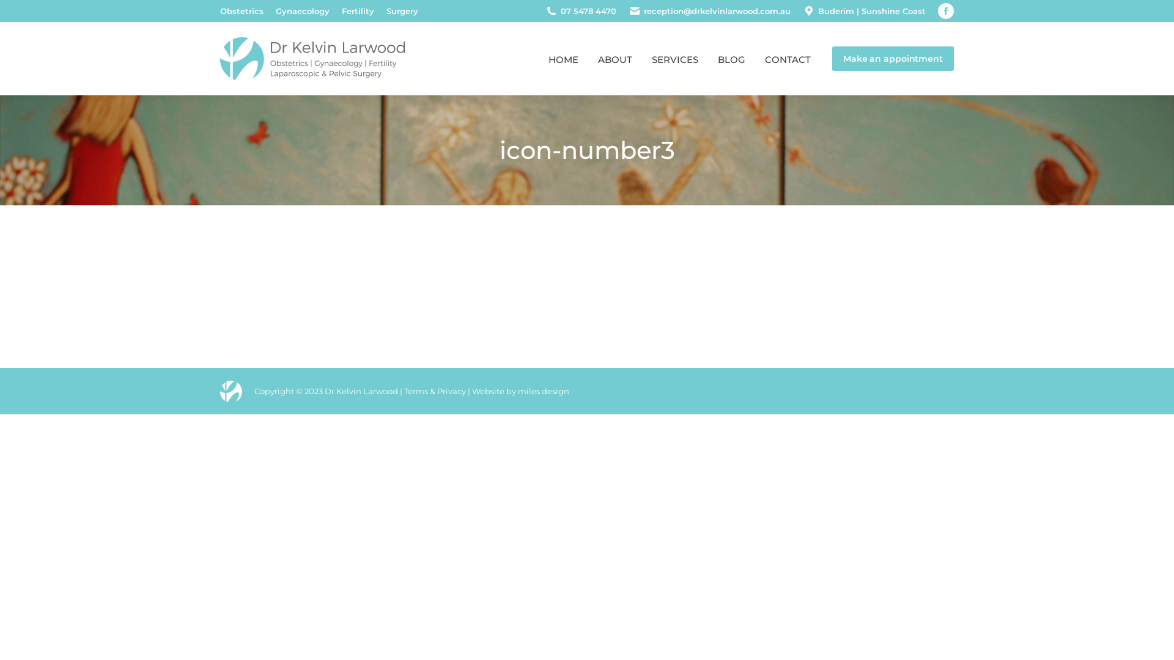 This screenshot has width=1174, height=660. What do you see at coordinates (358, 11) in the screenshot?
I see `Fertility` at bounding box center [358, 11].